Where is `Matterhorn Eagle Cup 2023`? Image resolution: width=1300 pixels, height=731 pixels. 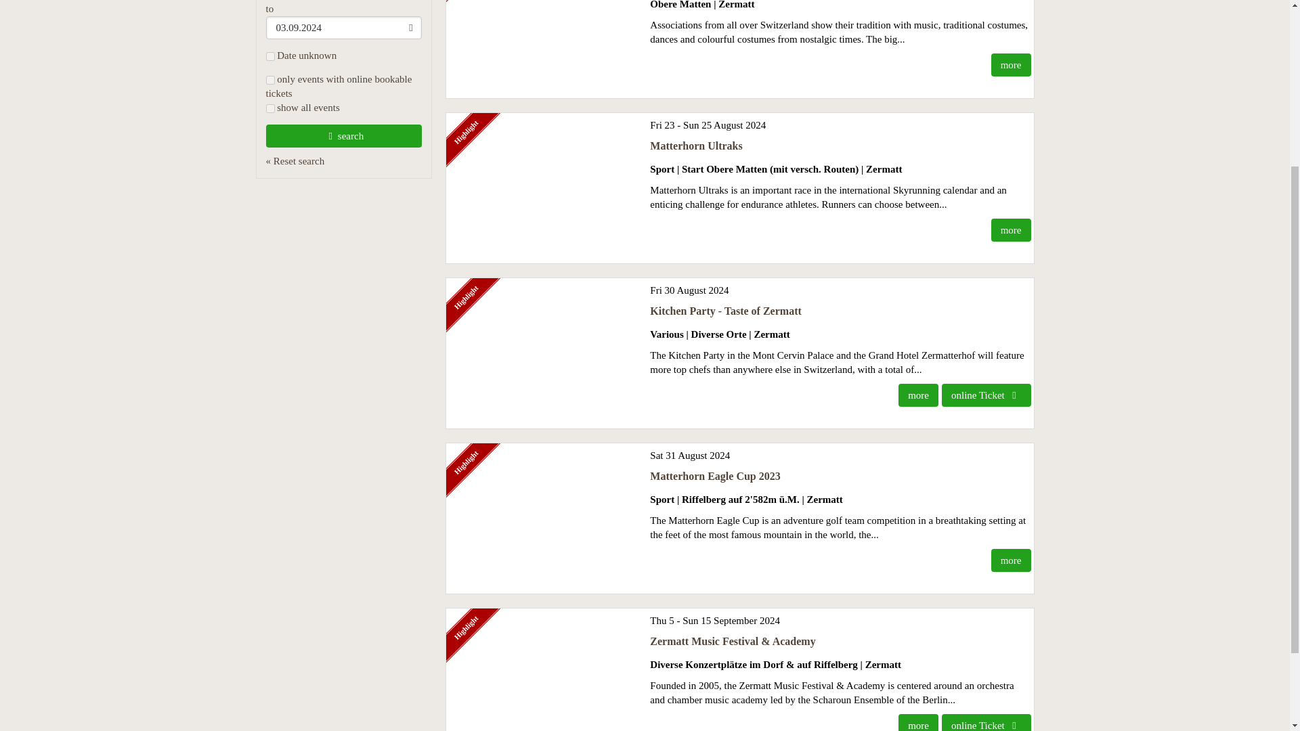 Matterhorn Eagle Cup 2023 is located at coordinates (715, 476).